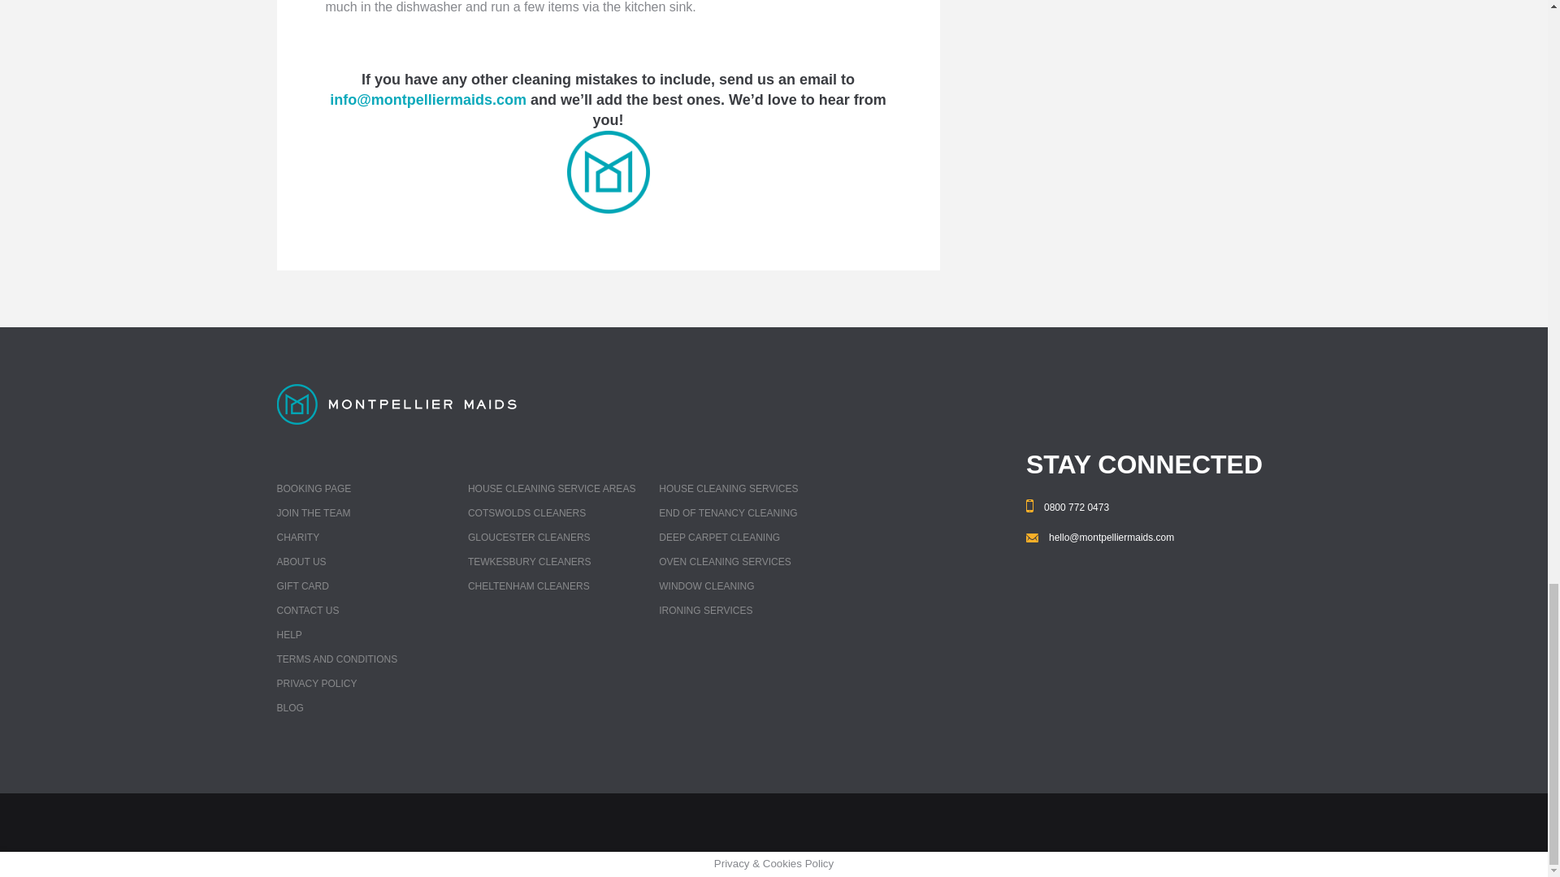 This screenshot has height=877, width=1560. What do you see at coordinates (301, 561) in the screenshot?
I see `ABOUT US` at bounding box center [301, 561].